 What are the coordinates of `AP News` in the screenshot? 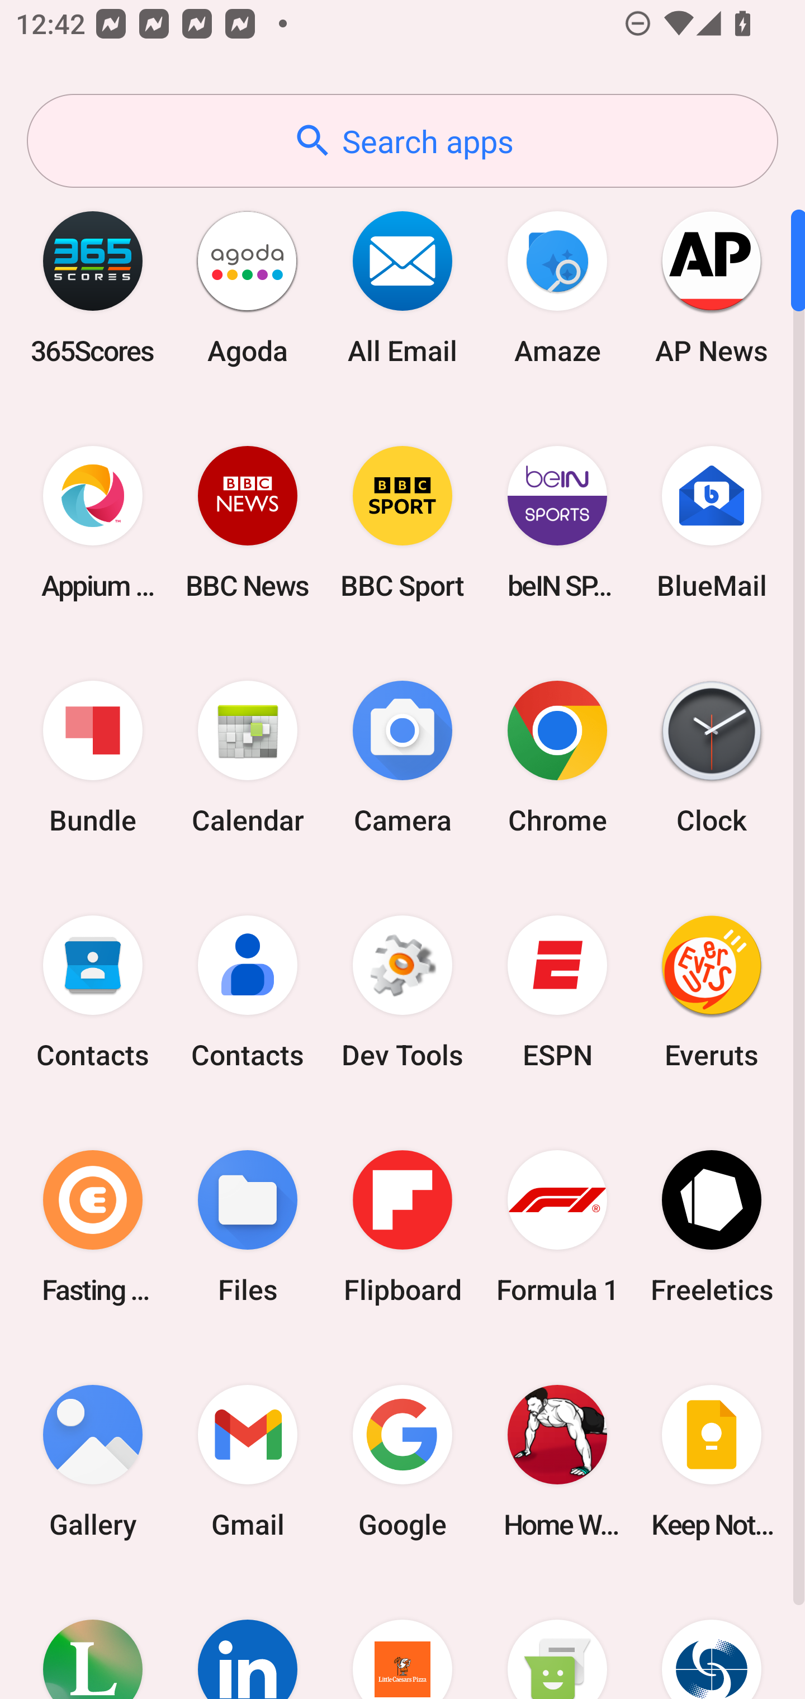 It's located at (712, 287).